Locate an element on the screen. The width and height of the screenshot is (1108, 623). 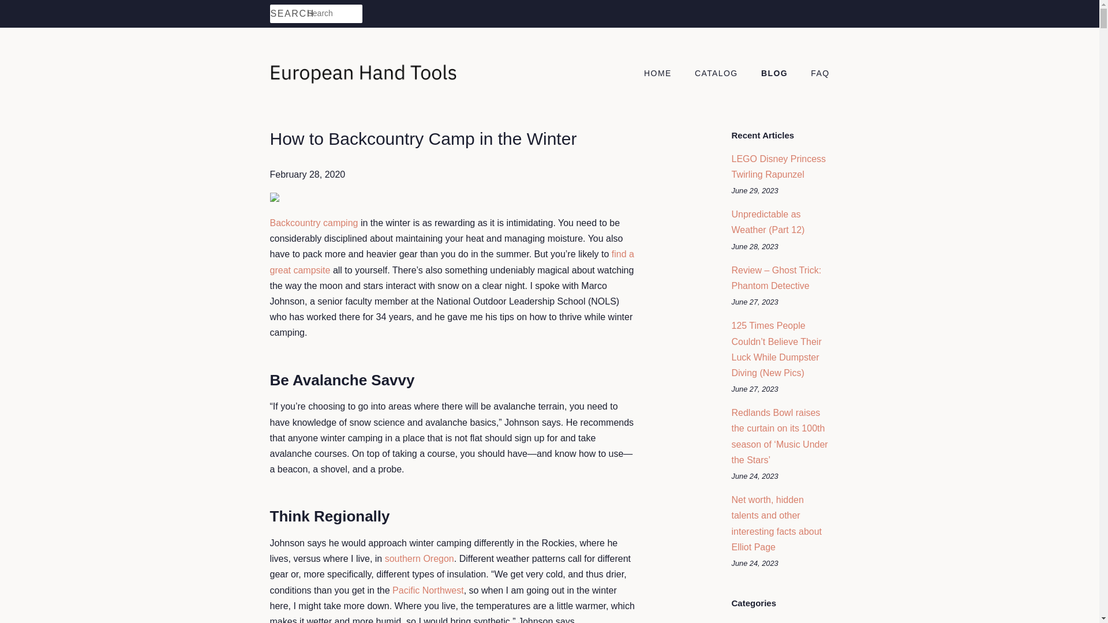
002 is located at coordinates (739, 622).